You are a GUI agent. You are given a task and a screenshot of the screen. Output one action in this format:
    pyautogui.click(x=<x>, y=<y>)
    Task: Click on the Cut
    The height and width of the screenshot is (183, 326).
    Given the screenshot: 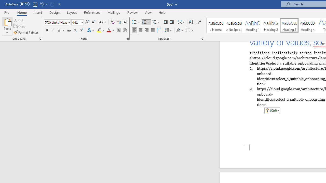 What is the action you would take?
    pyautogui.click(x=19, y=20)
    